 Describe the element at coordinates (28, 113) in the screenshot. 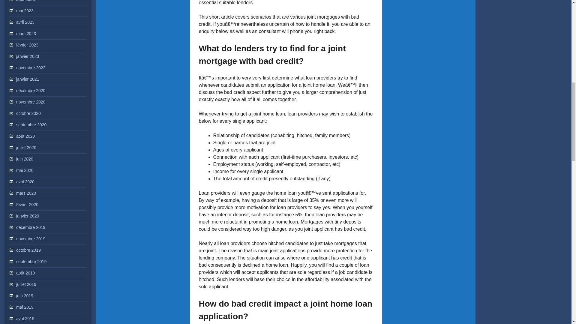

I see `octobre 2020` at that location.